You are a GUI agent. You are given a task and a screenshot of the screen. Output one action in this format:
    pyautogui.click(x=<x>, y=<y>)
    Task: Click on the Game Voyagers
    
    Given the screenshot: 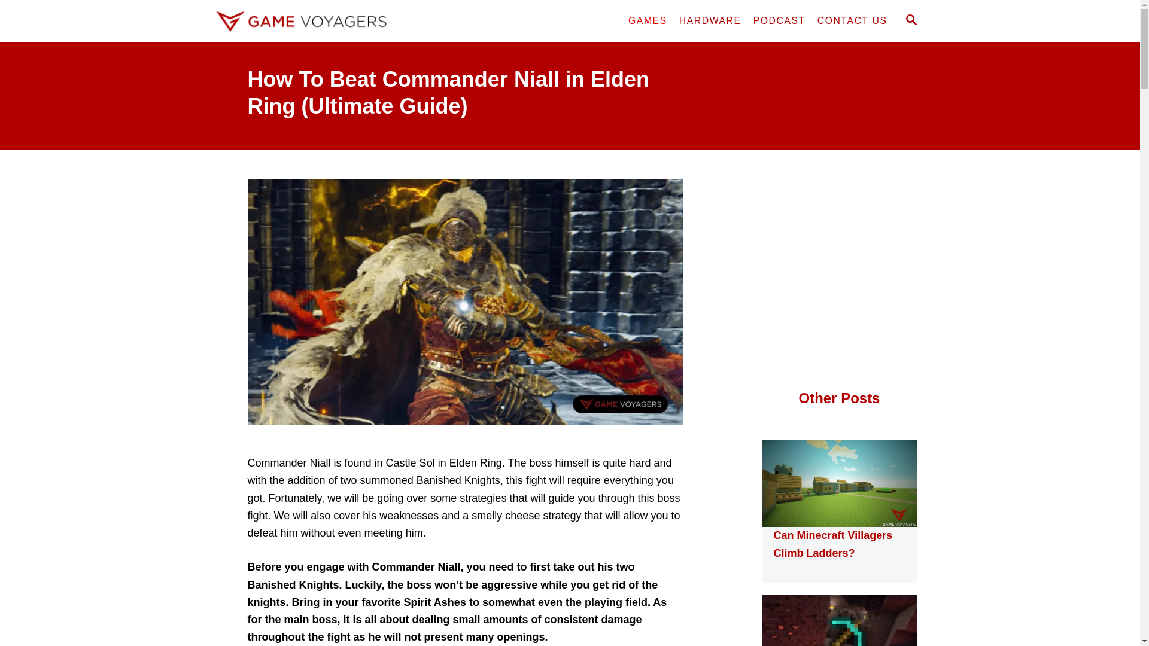 What is the action you would take?
    pyautogui.click(x=318, y=21)
    